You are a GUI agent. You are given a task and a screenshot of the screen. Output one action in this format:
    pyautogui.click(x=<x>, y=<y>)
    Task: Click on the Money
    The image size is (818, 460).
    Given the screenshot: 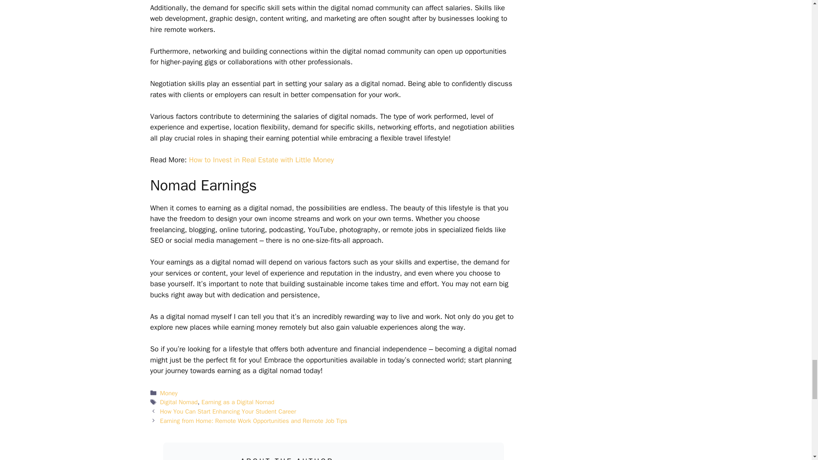 What is the action you would take?
    pyautogui.click(x=169, y=393)
    